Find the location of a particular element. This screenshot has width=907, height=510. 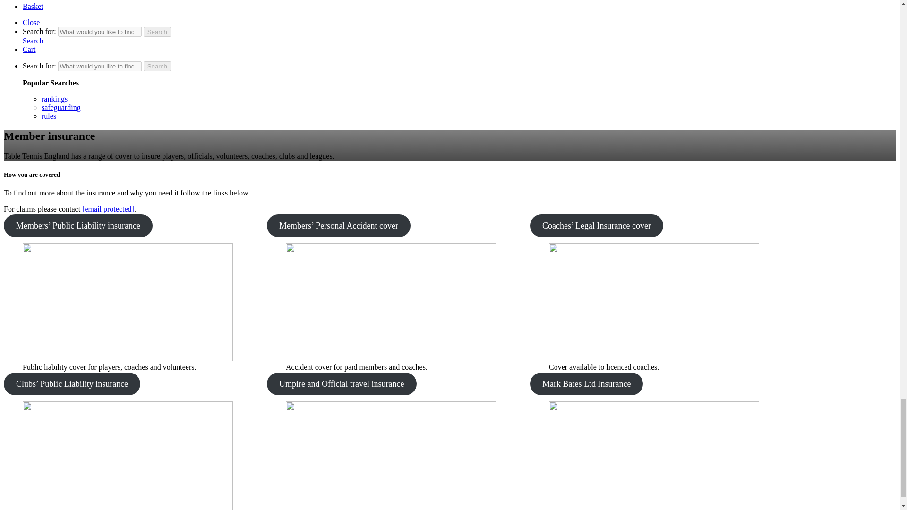

Search is located at coordinates (157, 32).